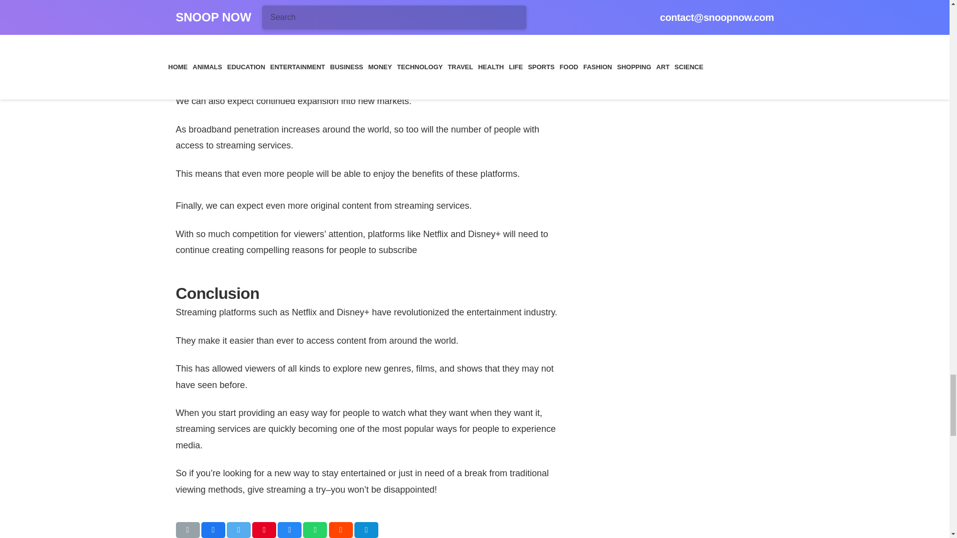 The width and height of the screenshot is (957, 538). I want to click on Share this, so click(289, 530).